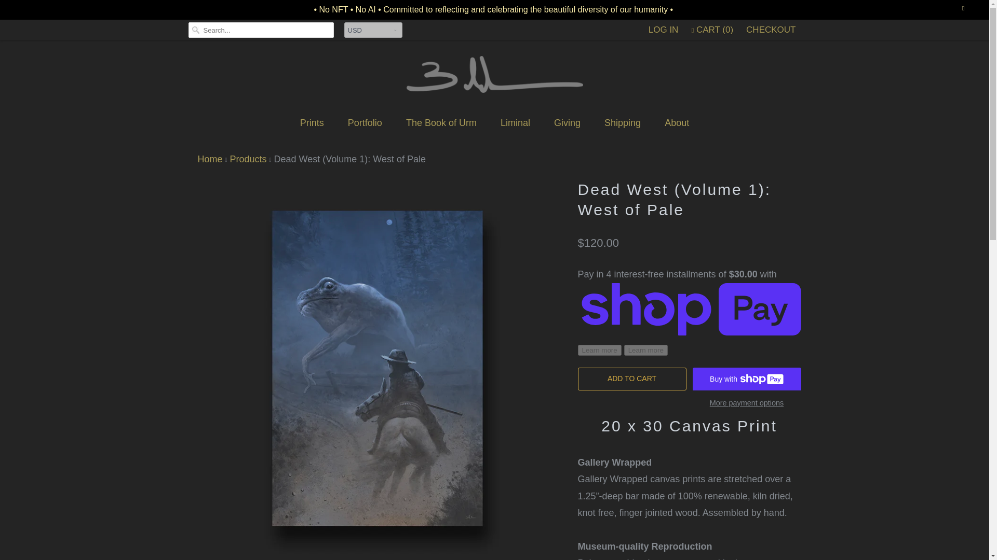 This screenshot has width=997, height=560. I want to click on Prints, so click(312, 122).